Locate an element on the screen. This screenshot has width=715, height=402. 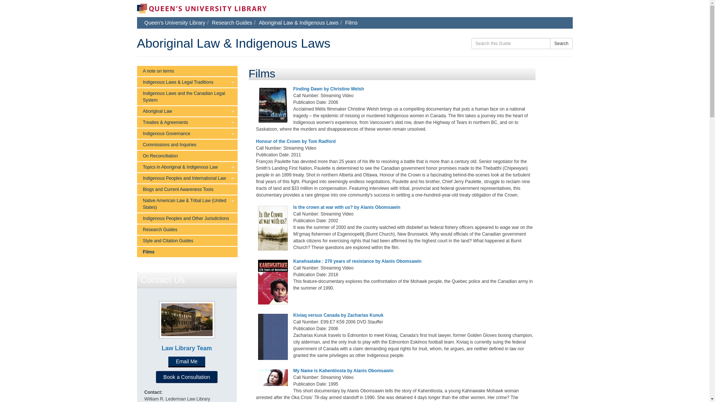
Toggle Dropdown is located at coordinates (232, 111).